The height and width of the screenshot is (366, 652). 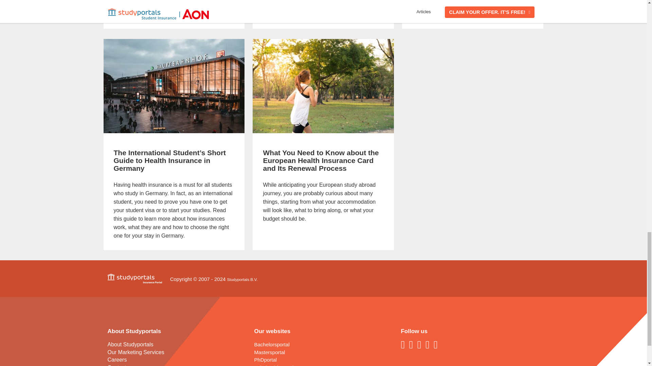 I want to click on PhDportal.com, so click(x=265, y=360).